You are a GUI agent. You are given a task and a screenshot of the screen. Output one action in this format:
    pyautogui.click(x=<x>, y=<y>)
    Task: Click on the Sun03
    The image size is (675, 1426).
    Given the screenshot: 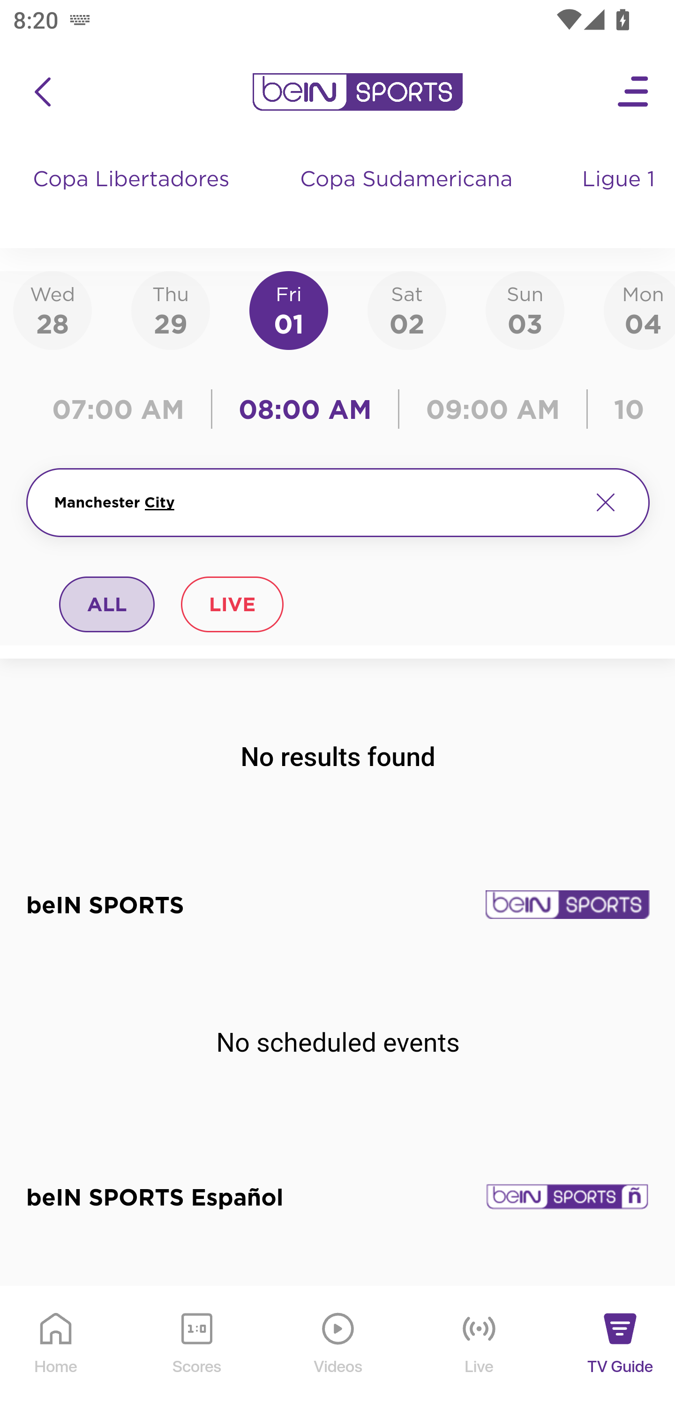 What is the action you would take?
    pyautogui.click(x=525, y=310)
    